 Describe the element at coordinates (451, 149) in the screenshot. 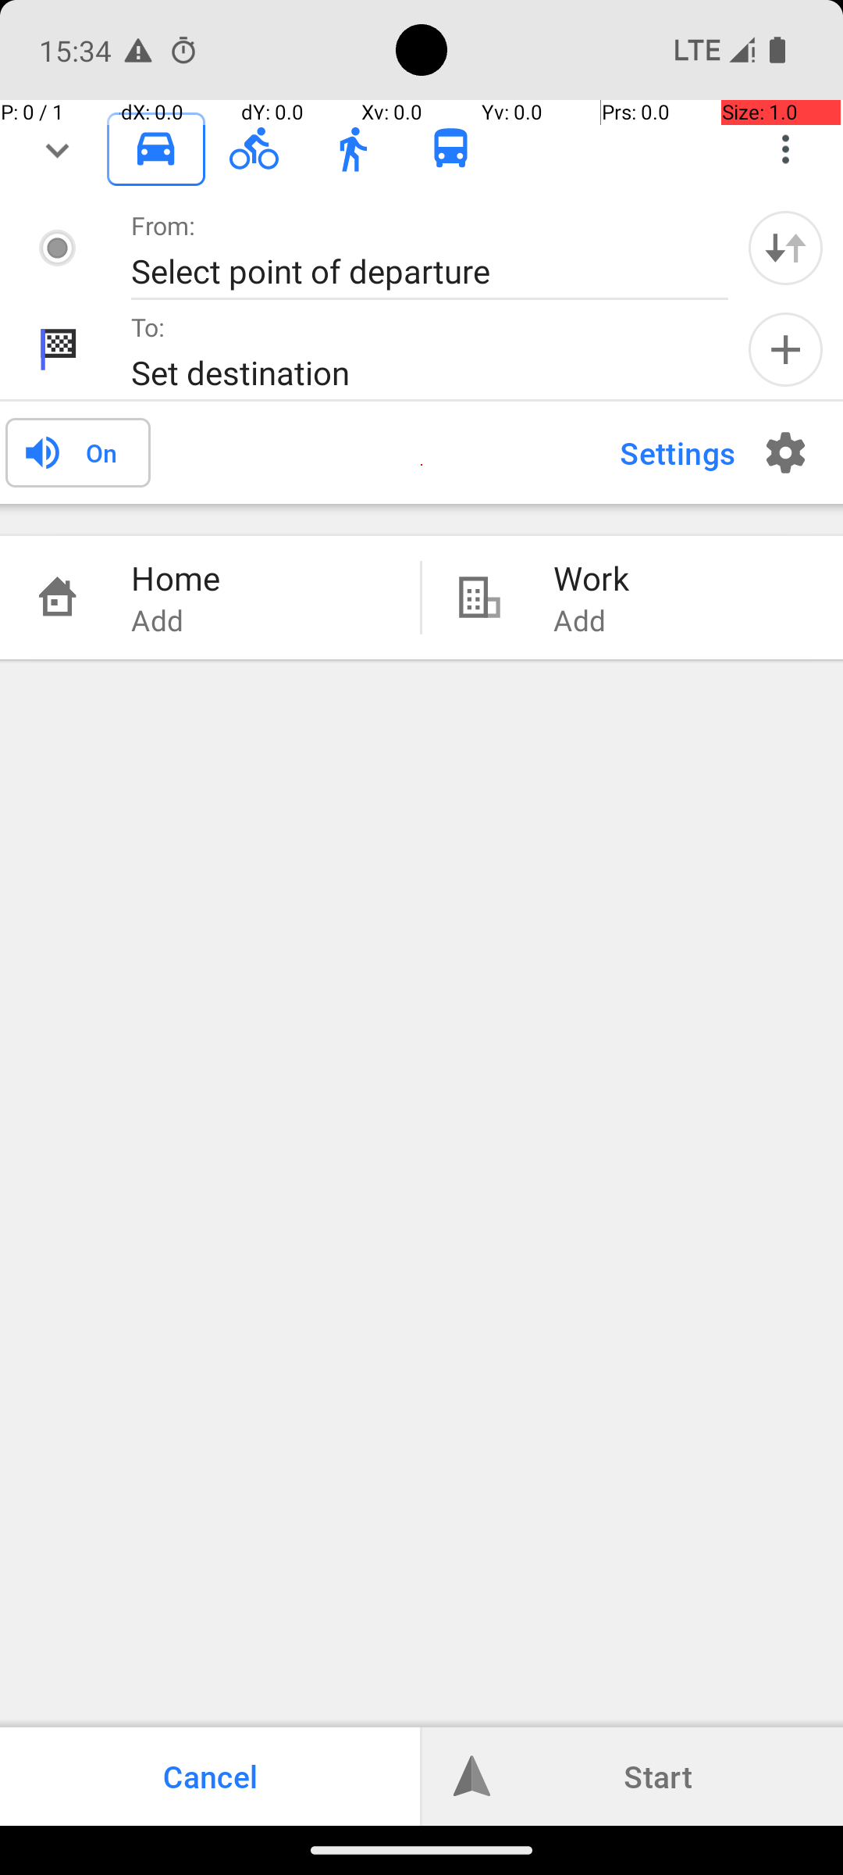

I see `Public transport` at that location.